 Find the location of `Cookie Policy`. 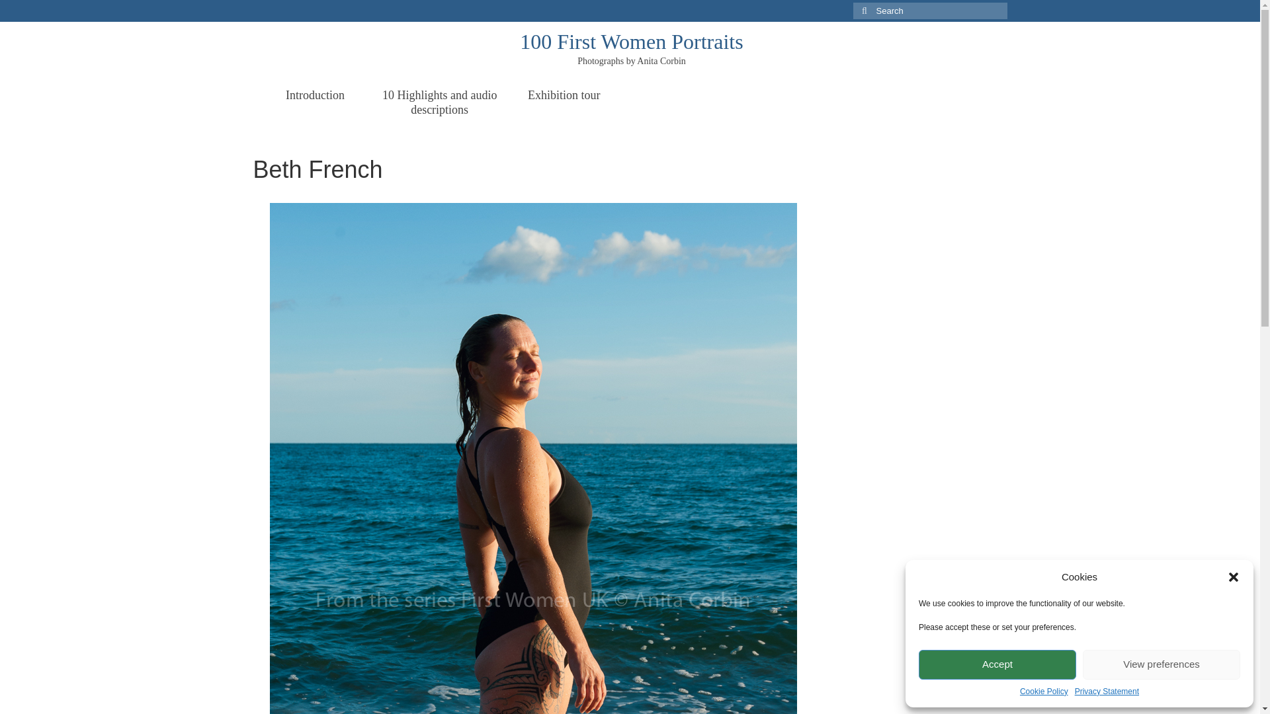

Cookie Policy is located at coordinates (1044, 692).